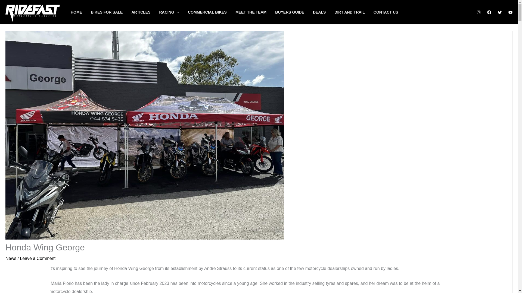  I want to click on BIKES FOR SALE, so click(111, 12).